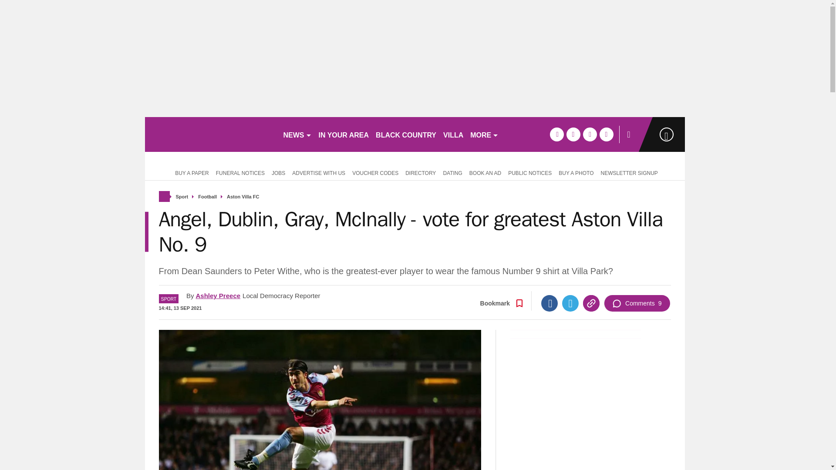 This screenshot has height=470, width=836. Describe the element at coordinates (637, 303) in the screenshot. I see `Comments` at that location.